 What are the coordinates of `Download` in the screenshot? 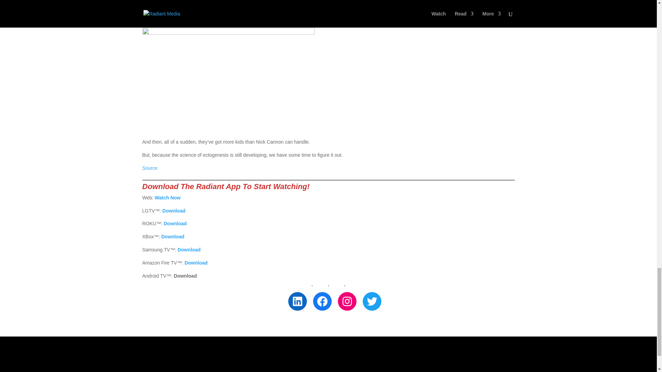 It's located at (189, 250).